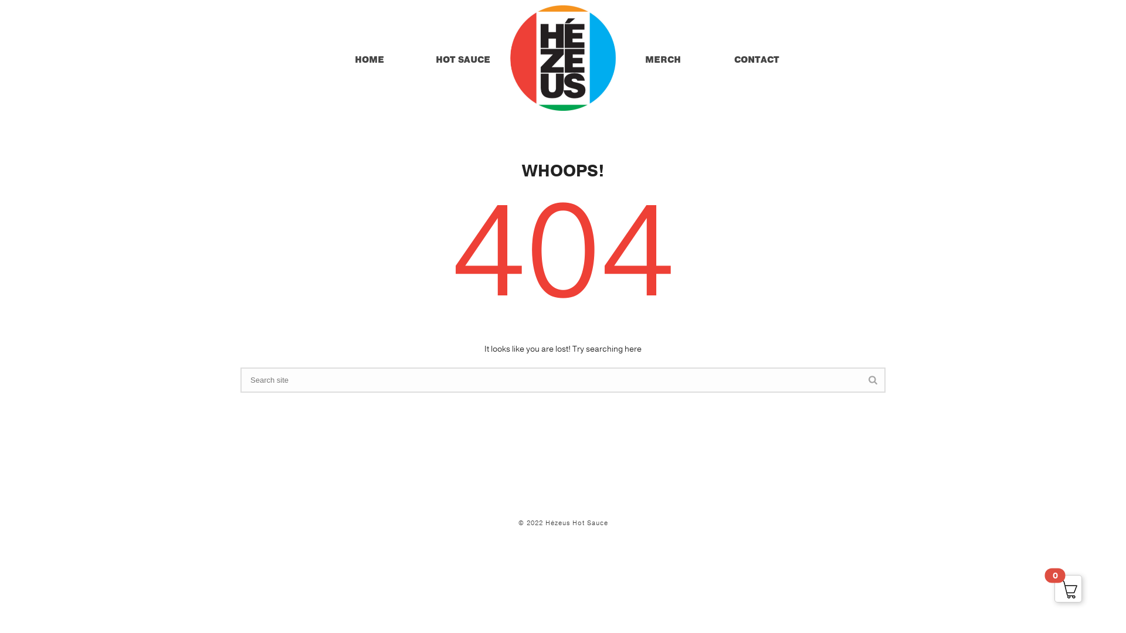 This screenshot has width=1126, height=633. What do you see at coordinates (757, 59) in the screenshot?
I see `CONTACT` at bounding box center [757, 59].